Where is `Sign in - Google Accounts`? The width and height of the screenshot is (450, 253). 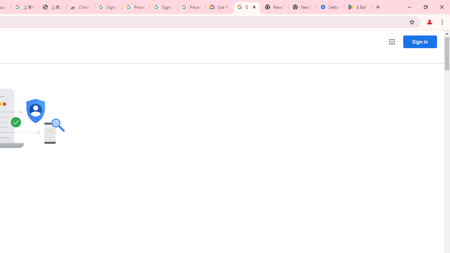
Sign in - Google Accounts is located at coordinates (108, 7).